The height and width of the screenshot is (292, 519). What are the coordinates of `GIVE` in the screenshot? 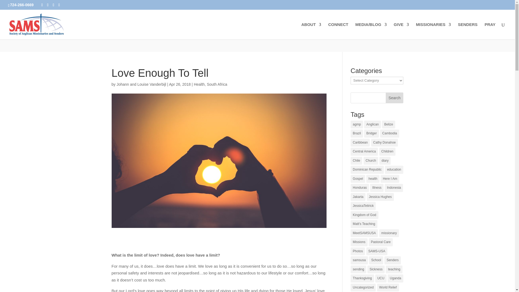 It's located at (401, 31).